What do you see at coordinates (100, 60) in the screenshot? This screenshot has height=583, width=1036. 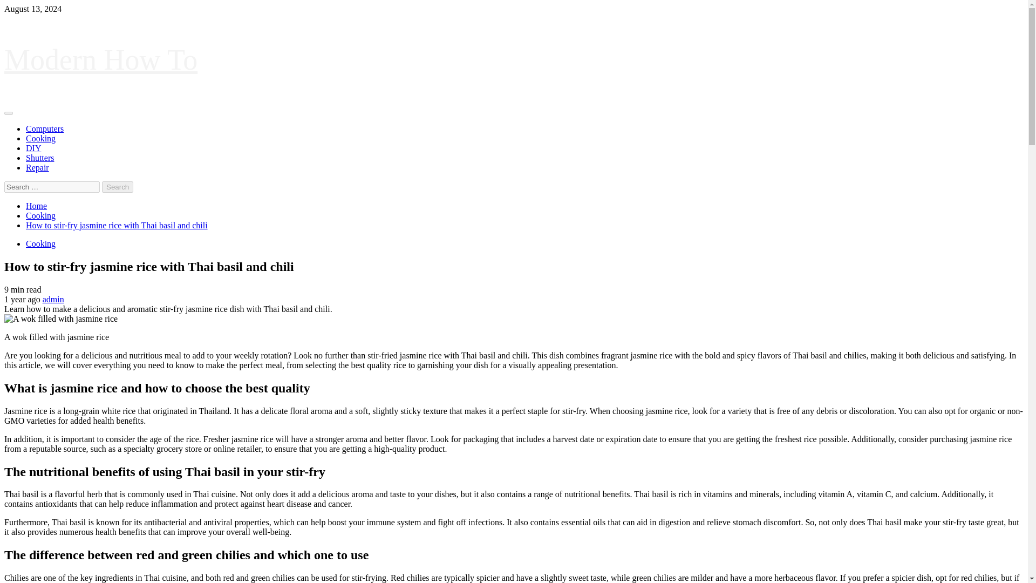 I see `Modern How To` at bounding box center [100, 60].